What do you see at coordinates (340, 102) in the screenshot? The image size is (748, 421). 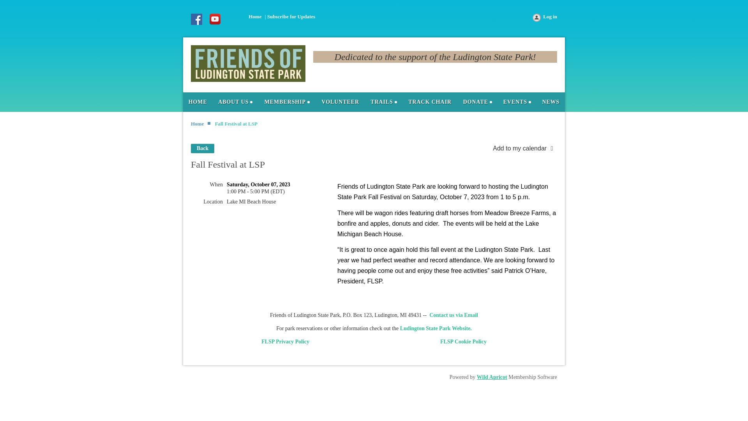 I see `VOLUNTEER` at bounding box center [340, 102].